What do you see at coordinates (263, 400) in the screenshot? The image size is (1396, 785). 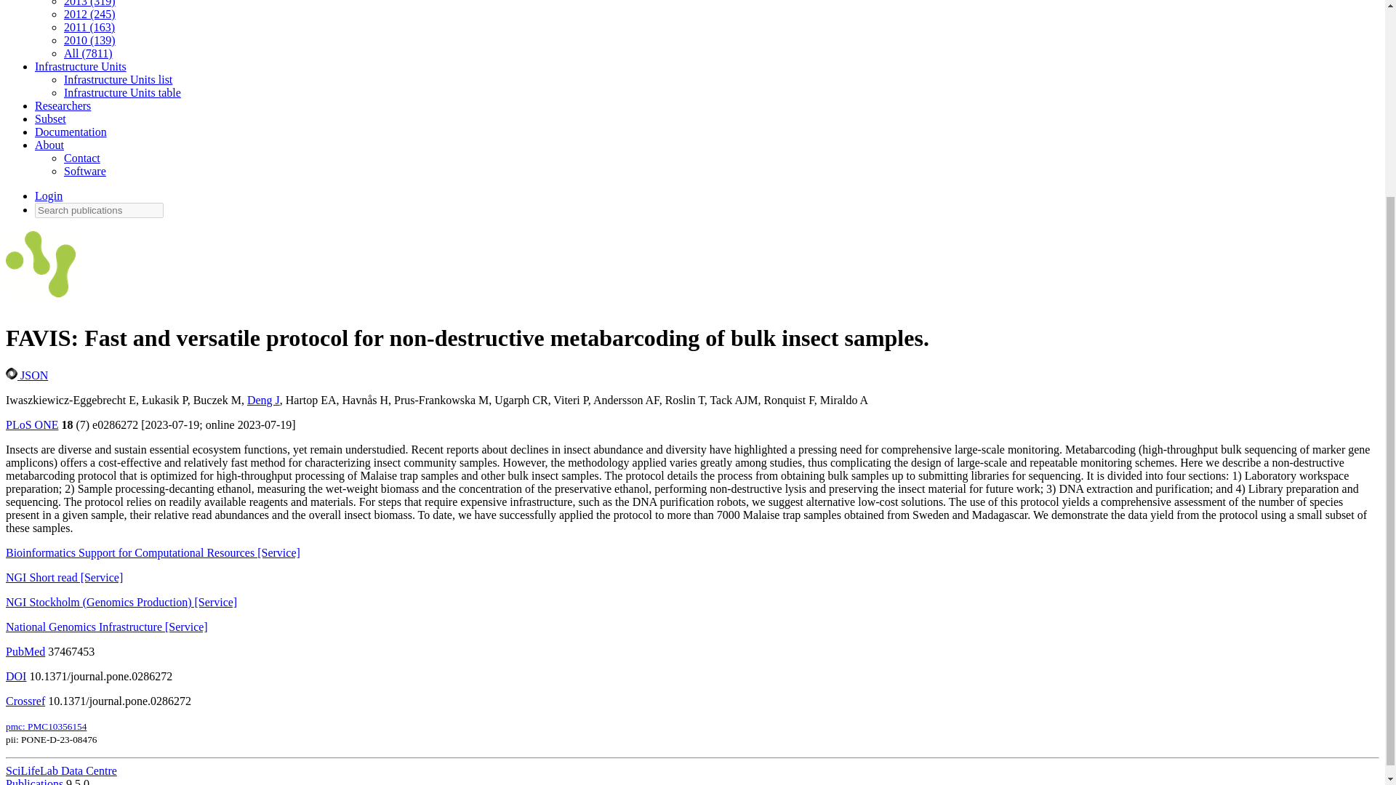 I see `Deng J` at bounding box center [263, 400].